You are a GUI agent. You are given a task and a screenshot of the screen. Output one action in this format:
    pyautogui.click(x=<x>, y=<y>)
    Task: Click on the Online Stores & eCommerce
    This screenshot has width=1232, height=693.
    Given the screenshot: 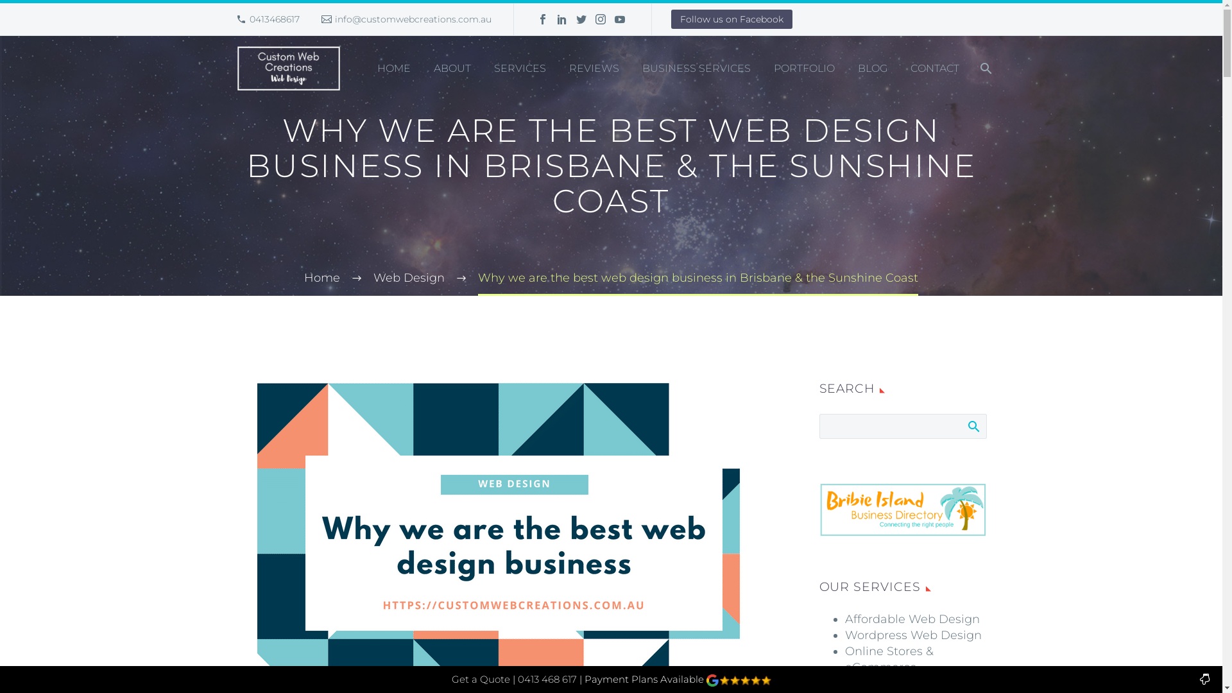 What is the action you would take?
    pyautogui.click(x=889, y=660)
    